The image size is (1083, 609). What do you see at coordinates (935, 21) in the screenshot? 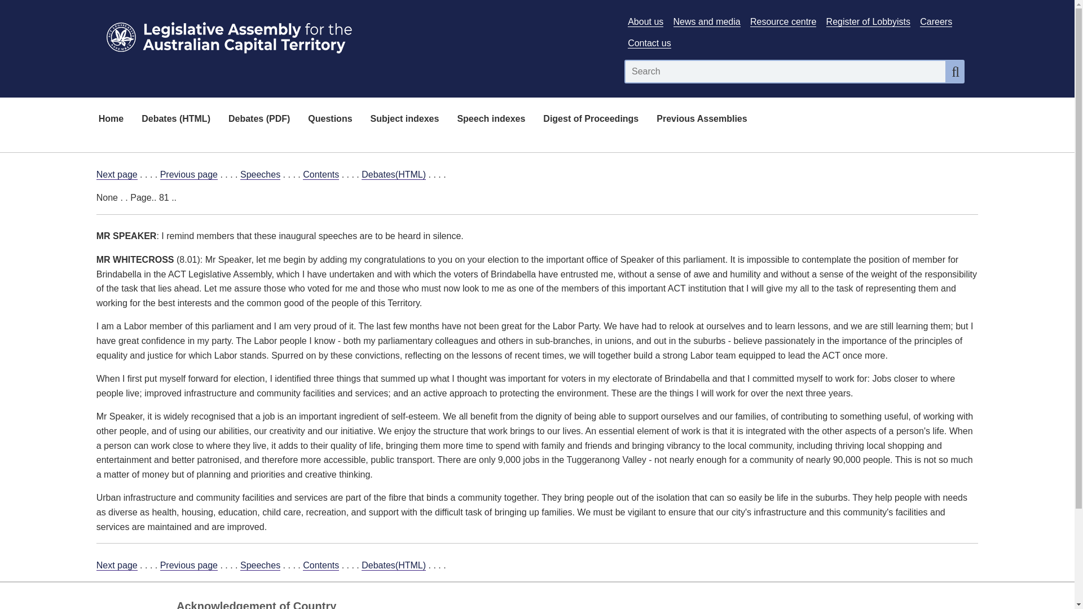
I see `Careers` at bounding box center [935, 21].